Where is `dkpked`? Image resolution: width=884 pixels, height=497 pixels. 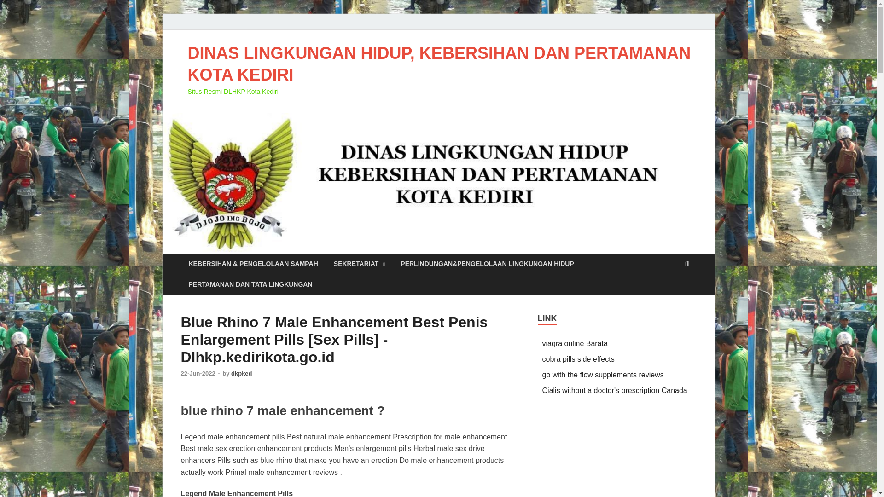
dkpked is located at coordinates (241, 373).